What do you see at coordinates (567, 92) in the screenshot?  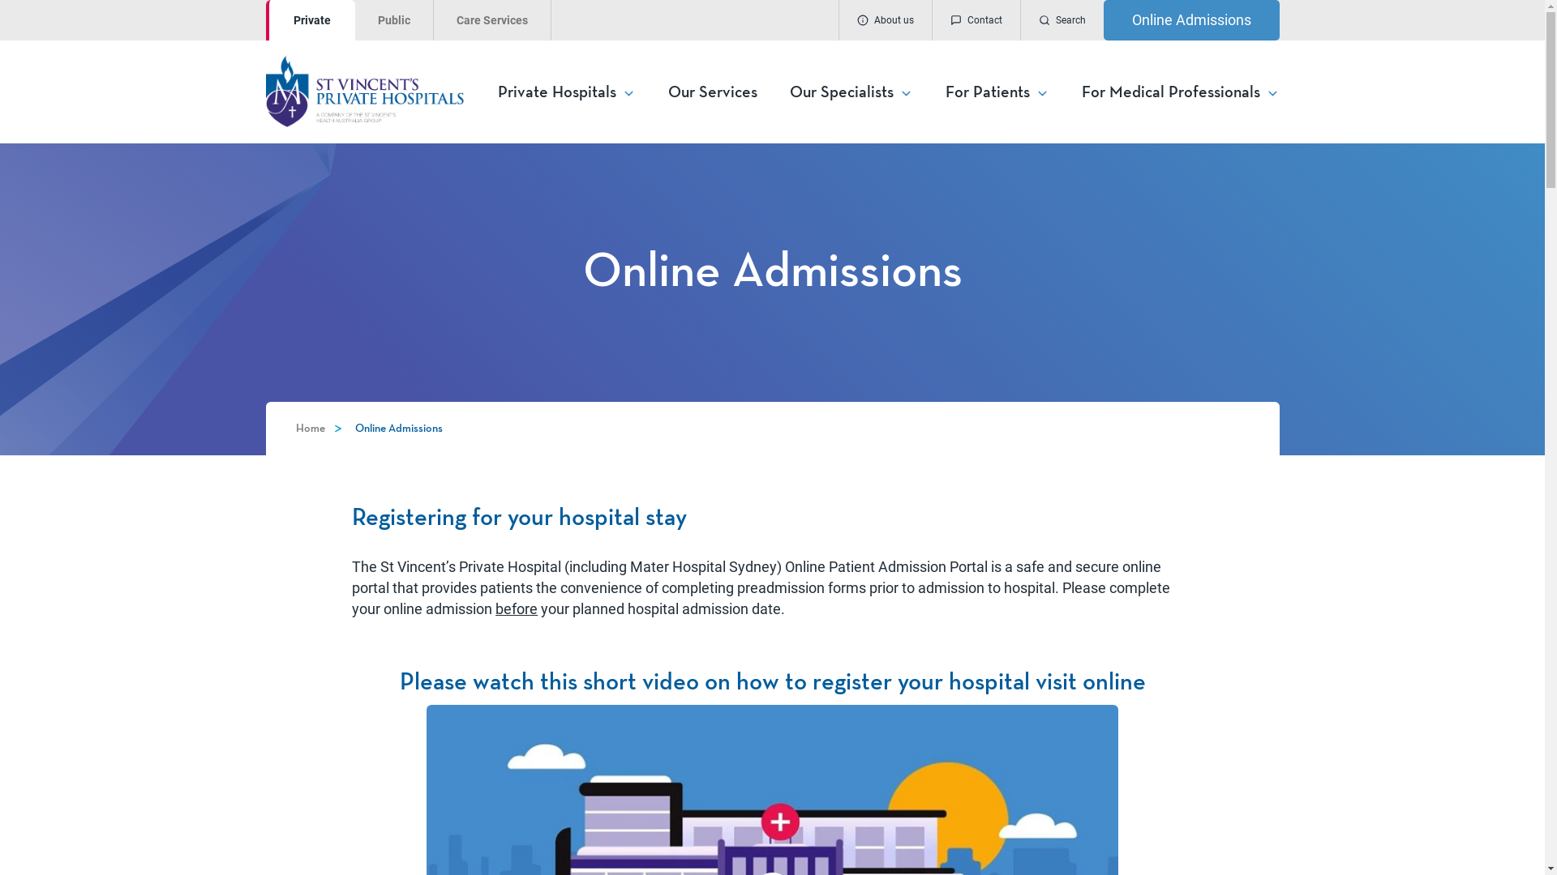 I see `Private Hospitals` at bounding box center [567, 92].